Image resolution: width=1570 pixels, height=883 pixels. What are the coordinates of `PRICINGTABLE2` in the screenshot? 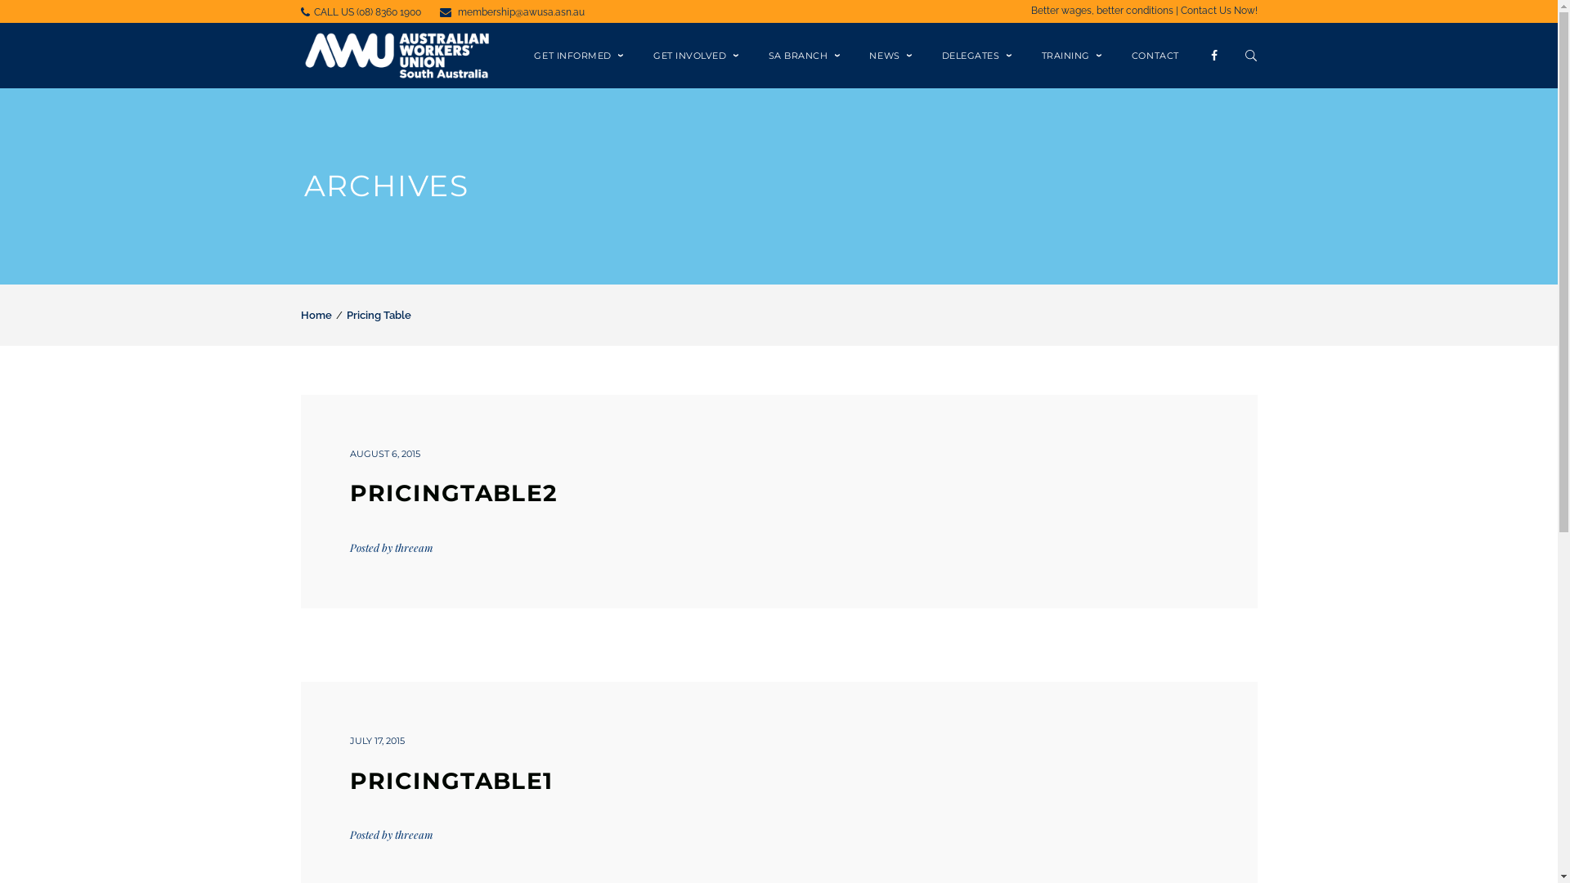 It's located at (455, 493).